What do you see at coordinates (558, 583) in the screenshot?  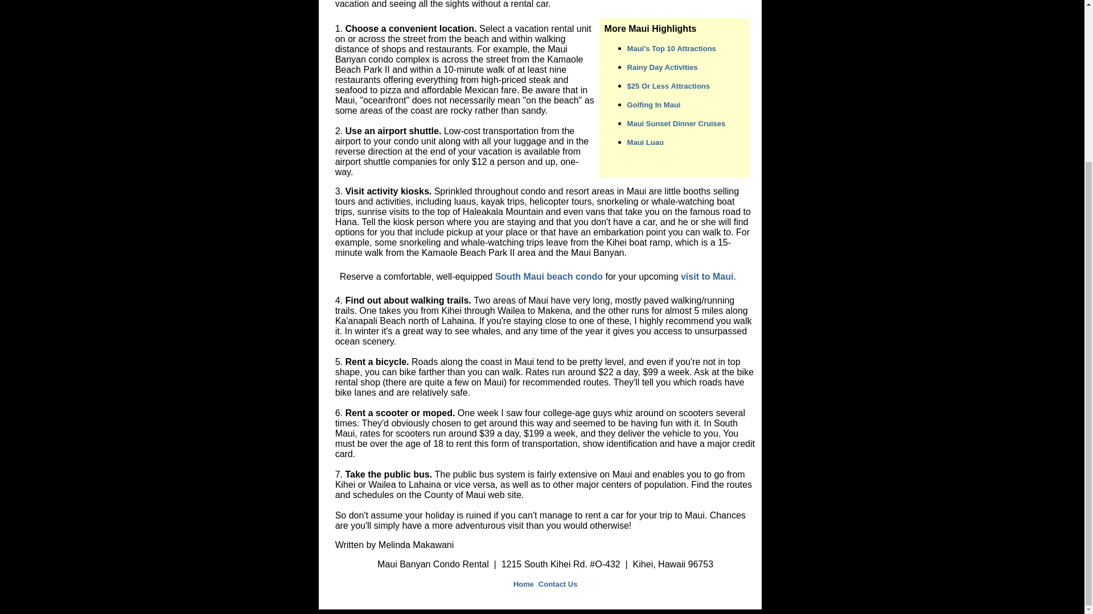 I see `Contact Us` at bounding box center [558, 583].